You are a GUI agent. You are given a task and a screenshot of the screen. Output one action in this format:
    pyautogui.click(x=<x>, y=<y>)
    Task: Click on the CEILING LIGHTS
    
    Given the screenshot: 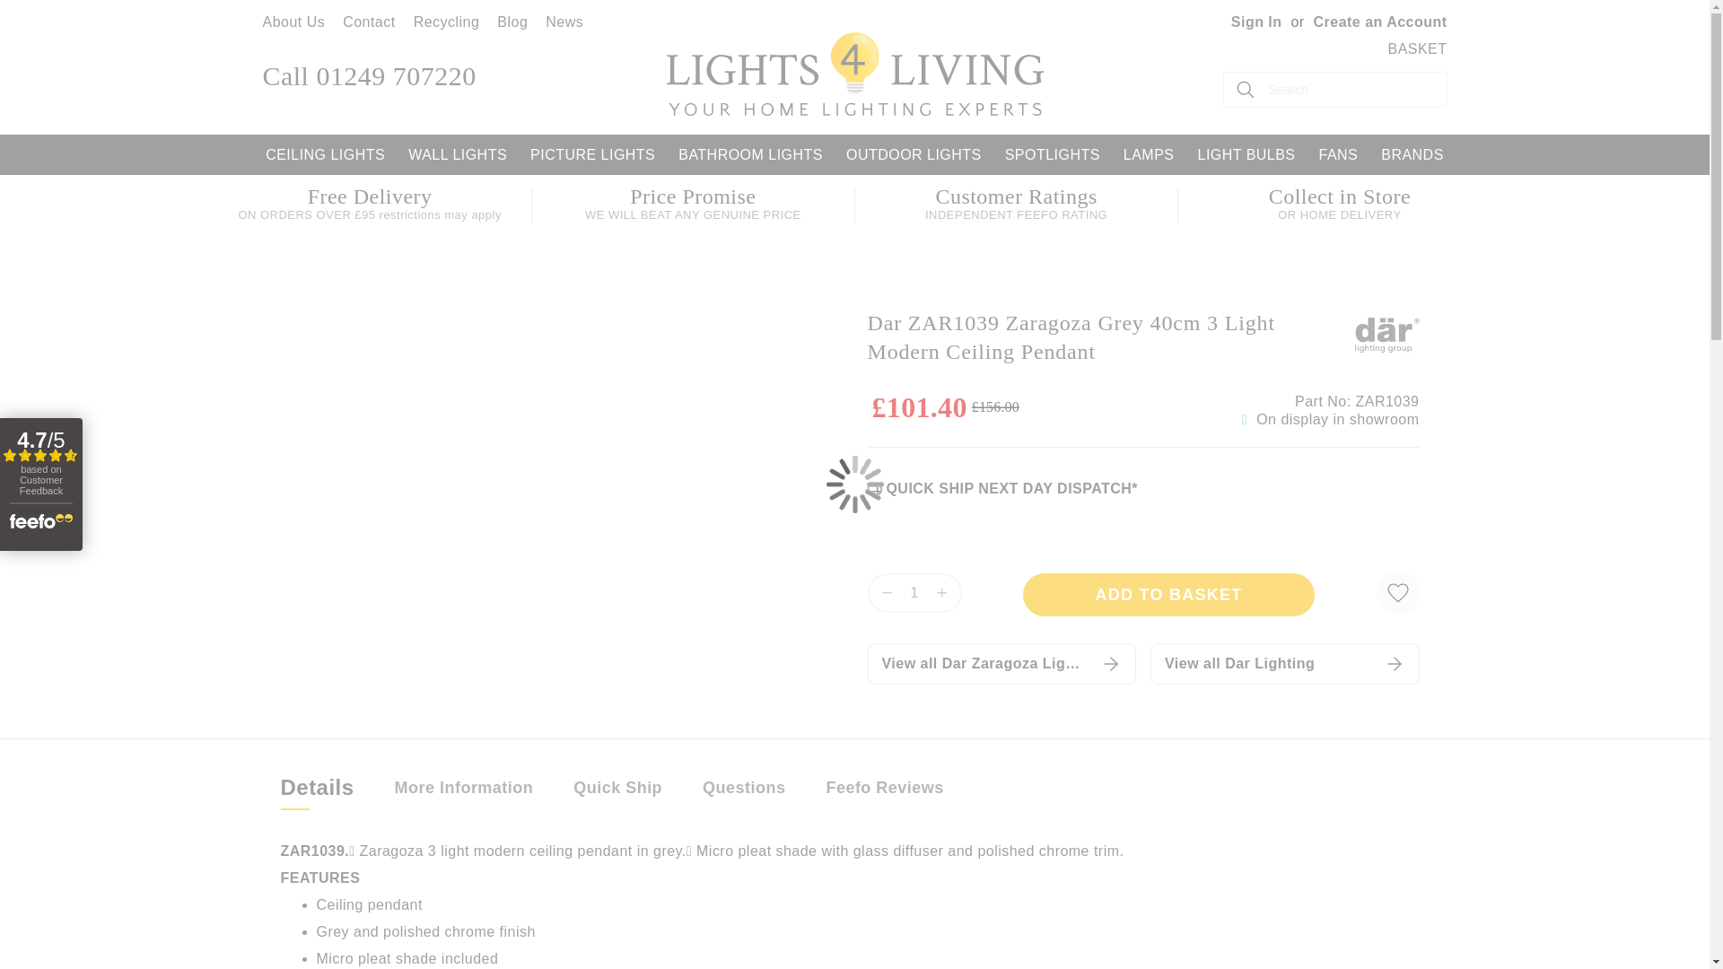 What is the action you would take?
    pyautogui.click(x=325, y=154)
    